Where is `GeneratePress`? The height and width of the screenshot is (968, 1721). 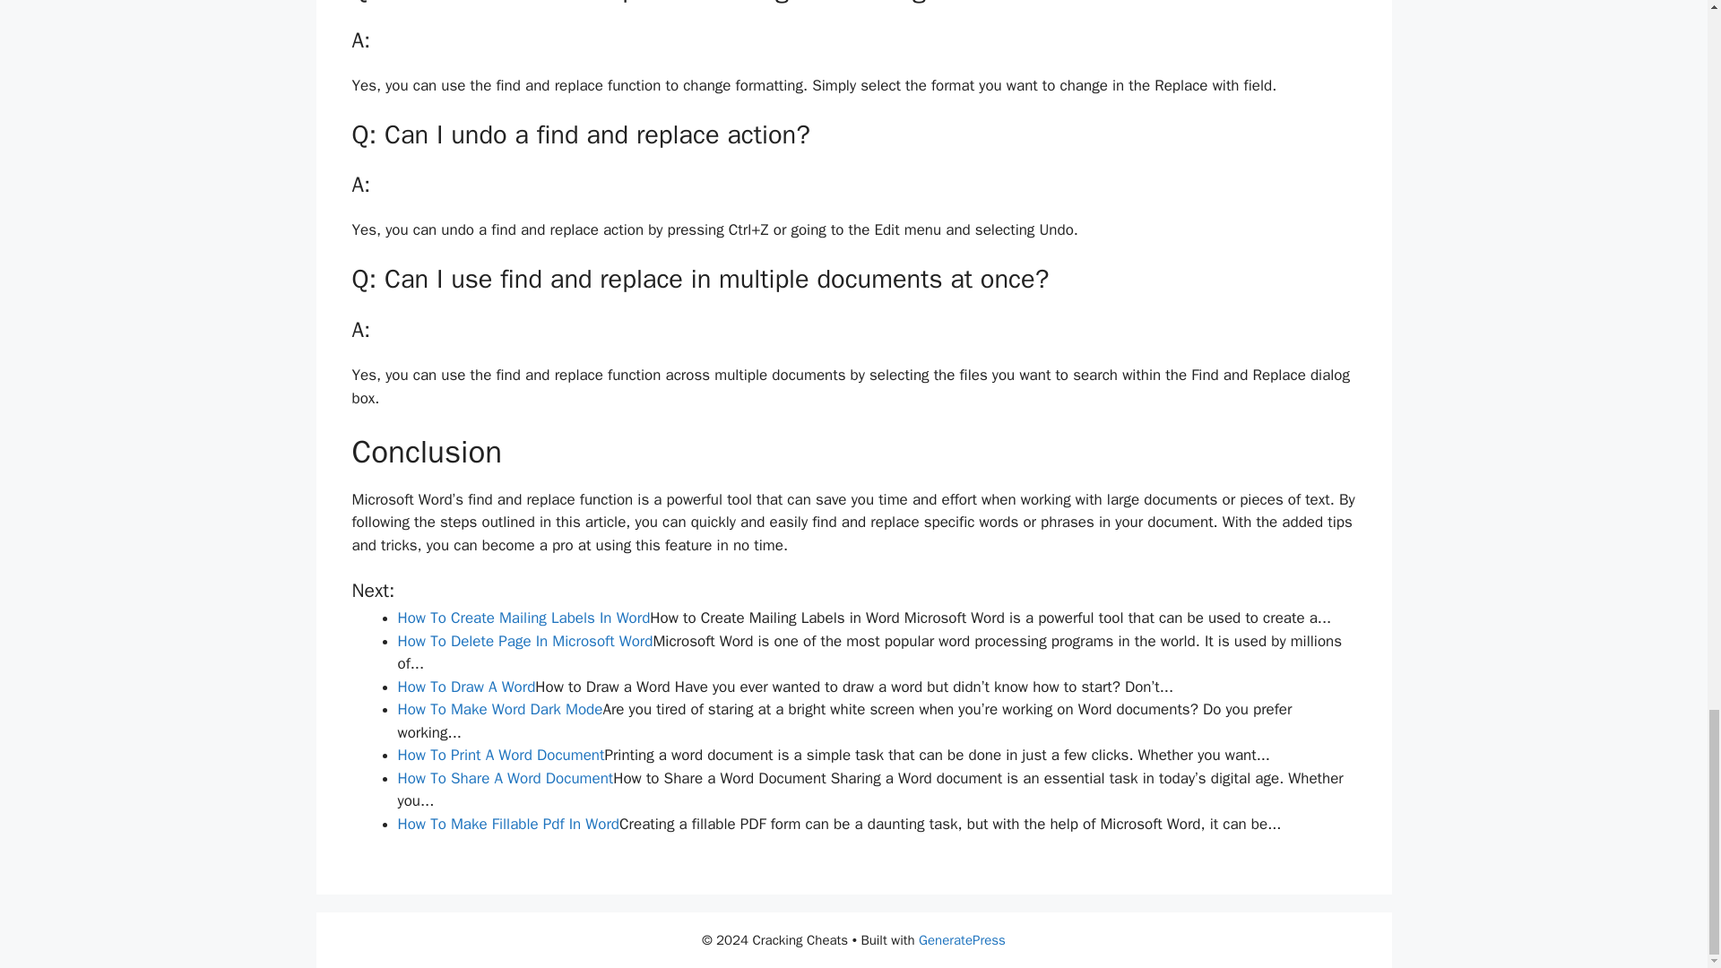
GeneratePress is located at coordinates (962, 940).